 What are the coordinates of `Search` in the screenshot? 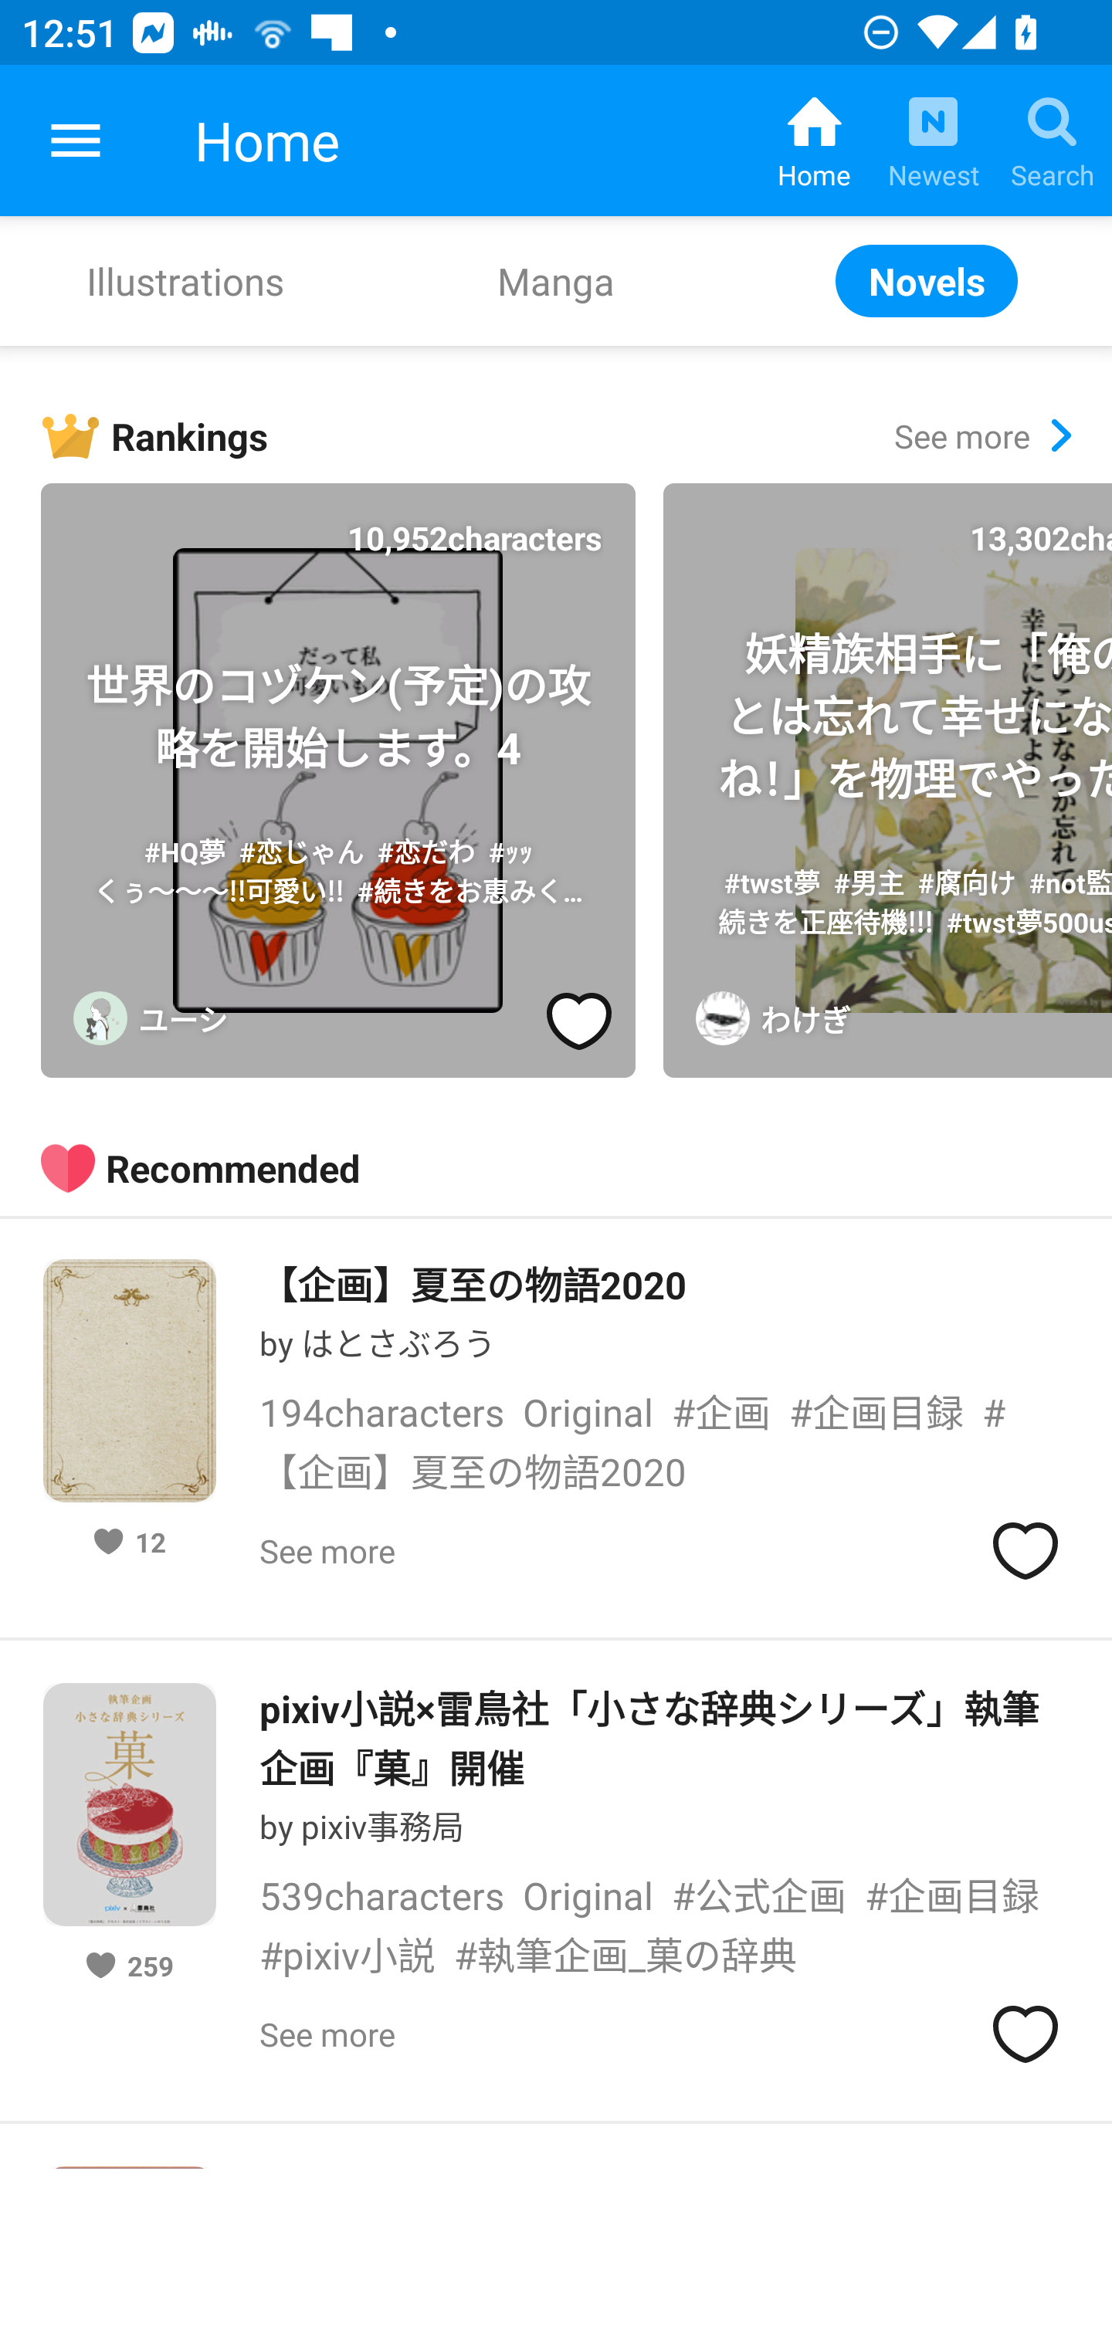 It's located at (1052, 141).